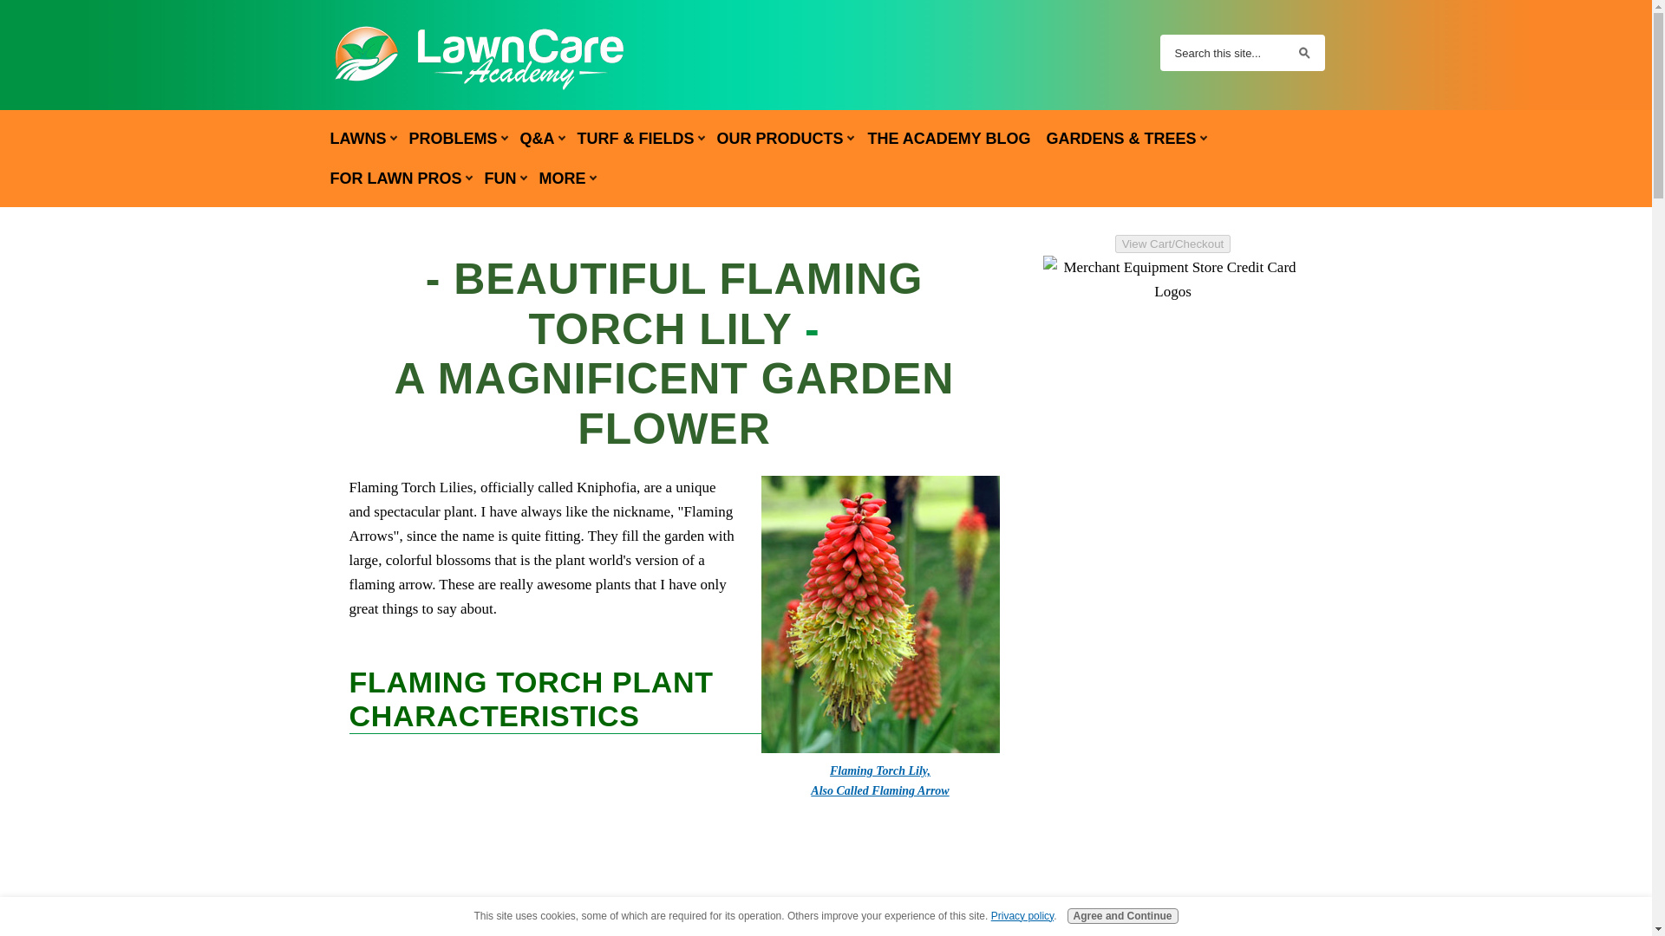  Describe the element at coordinates (1304, 52) in the screenshot. I see `Go` at that location.